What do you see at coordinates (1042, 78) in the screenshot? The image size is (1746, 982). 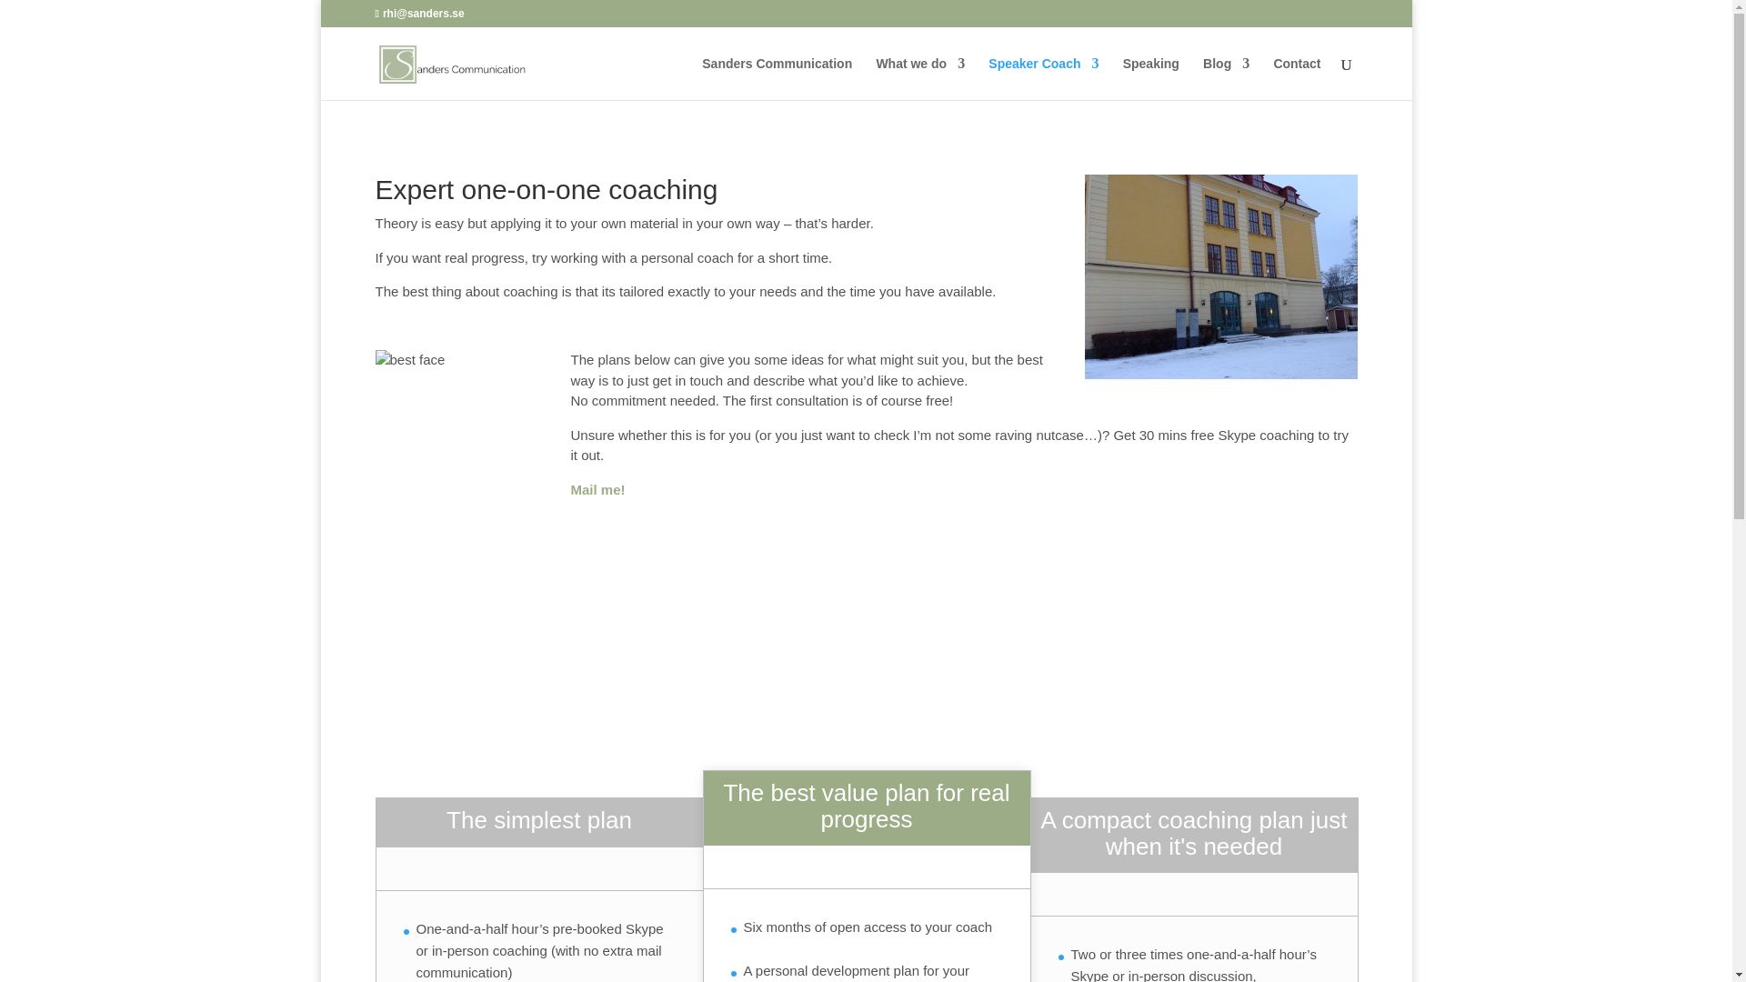 I see `Speaker Coach` at bounding box center [1042, 78].